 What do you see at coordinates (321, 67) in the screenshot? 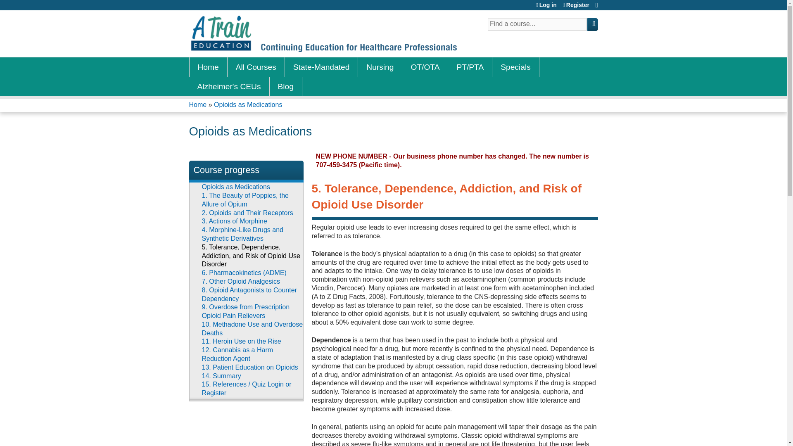
I see `State-Mandated` at bounding box center [321, 67].